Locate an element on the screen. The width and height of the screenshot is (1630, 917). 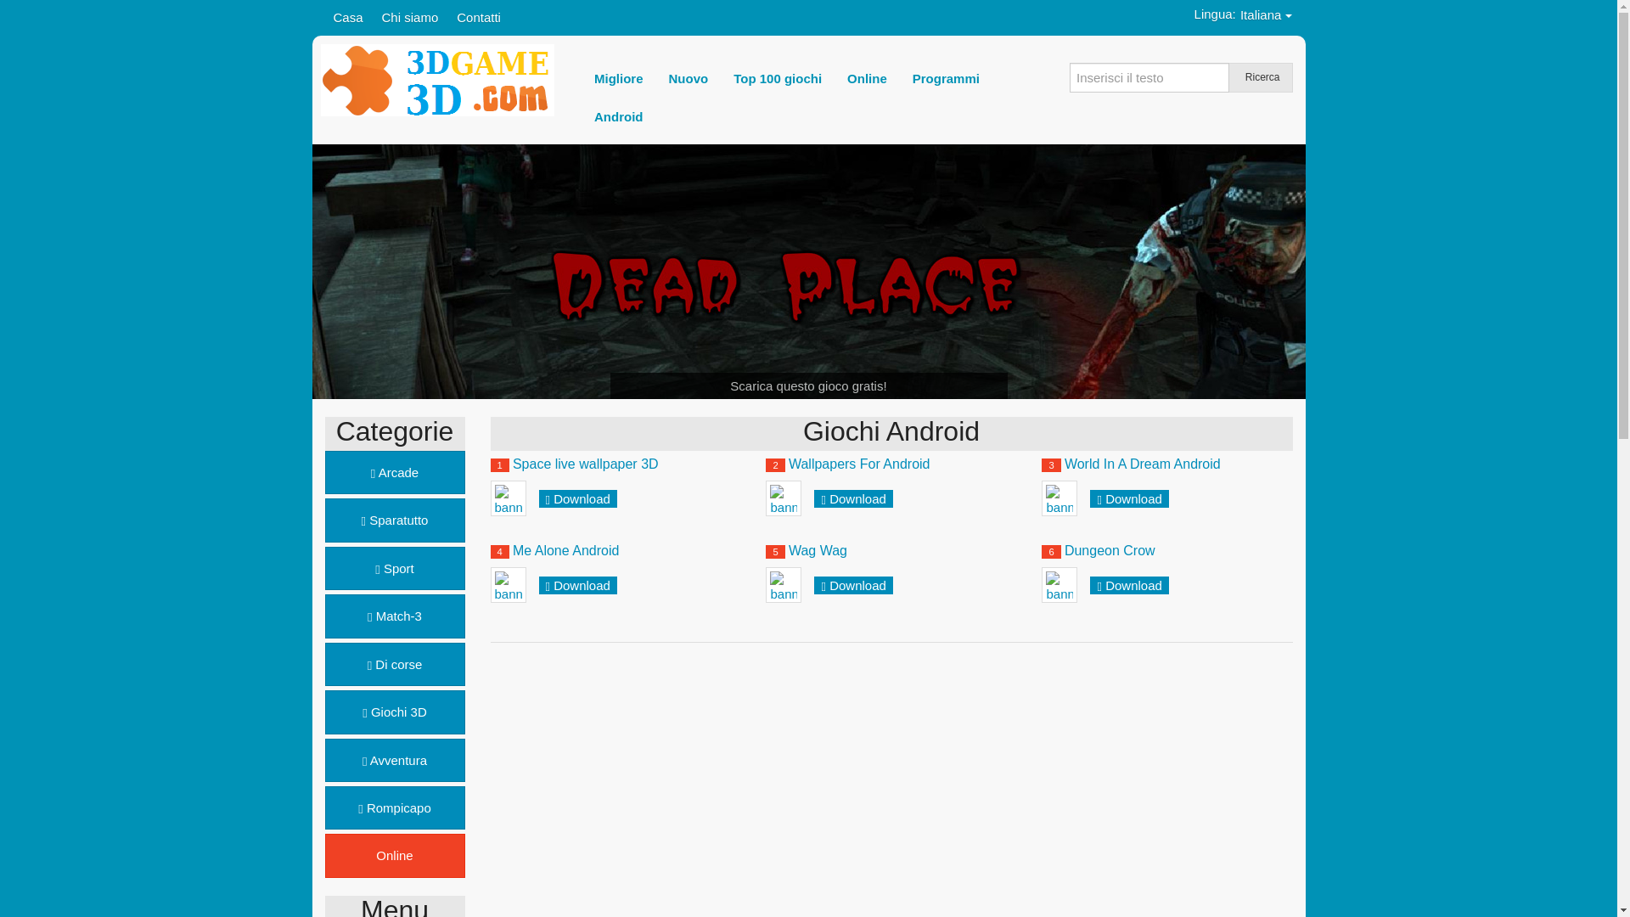
Top 100 giochi is located at coordinates (778, 78).